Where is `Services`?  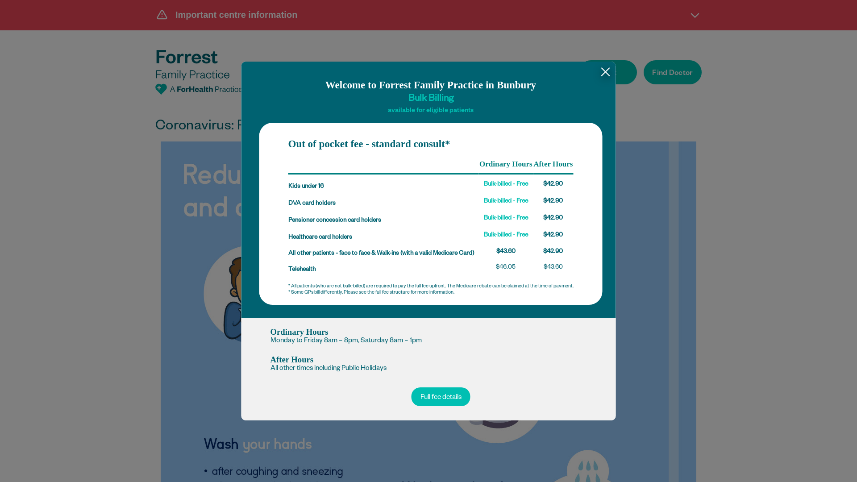 Services is located at coordinates (402, 74).